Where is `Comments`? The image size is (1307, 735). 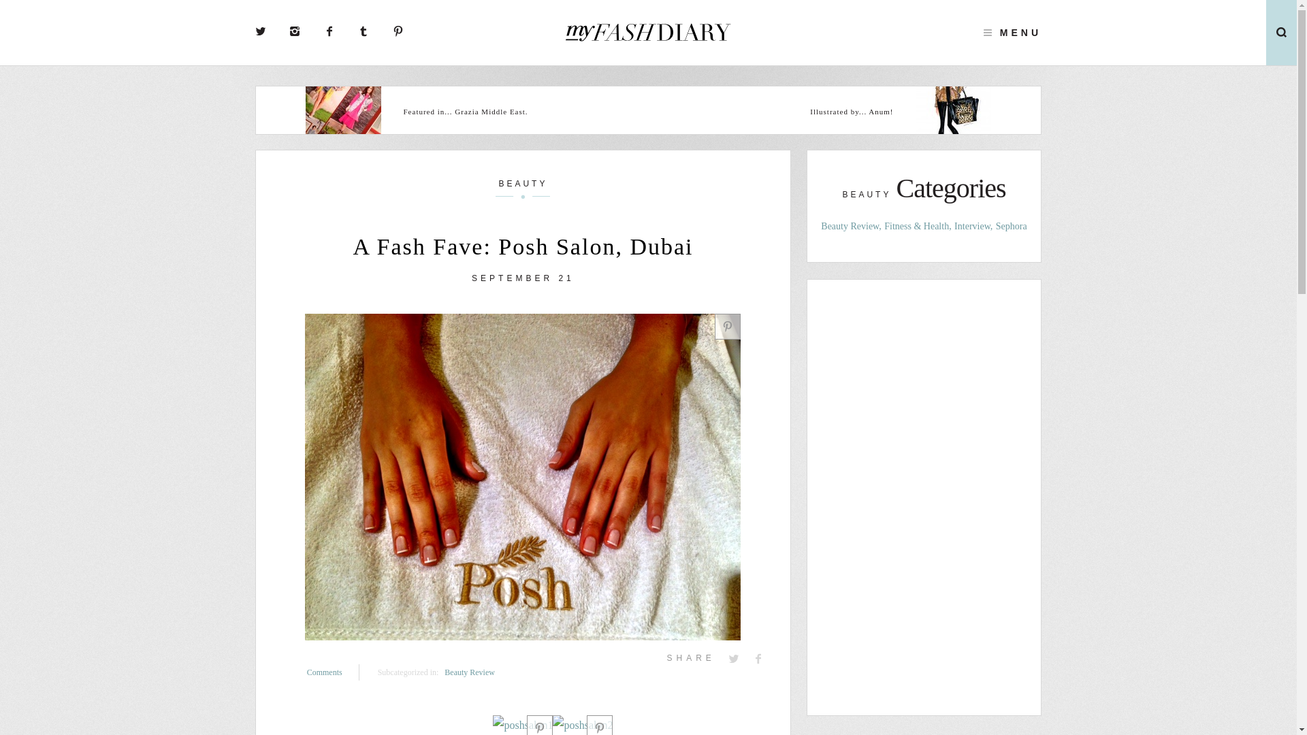
Comments is located at coordinates (334, 672).